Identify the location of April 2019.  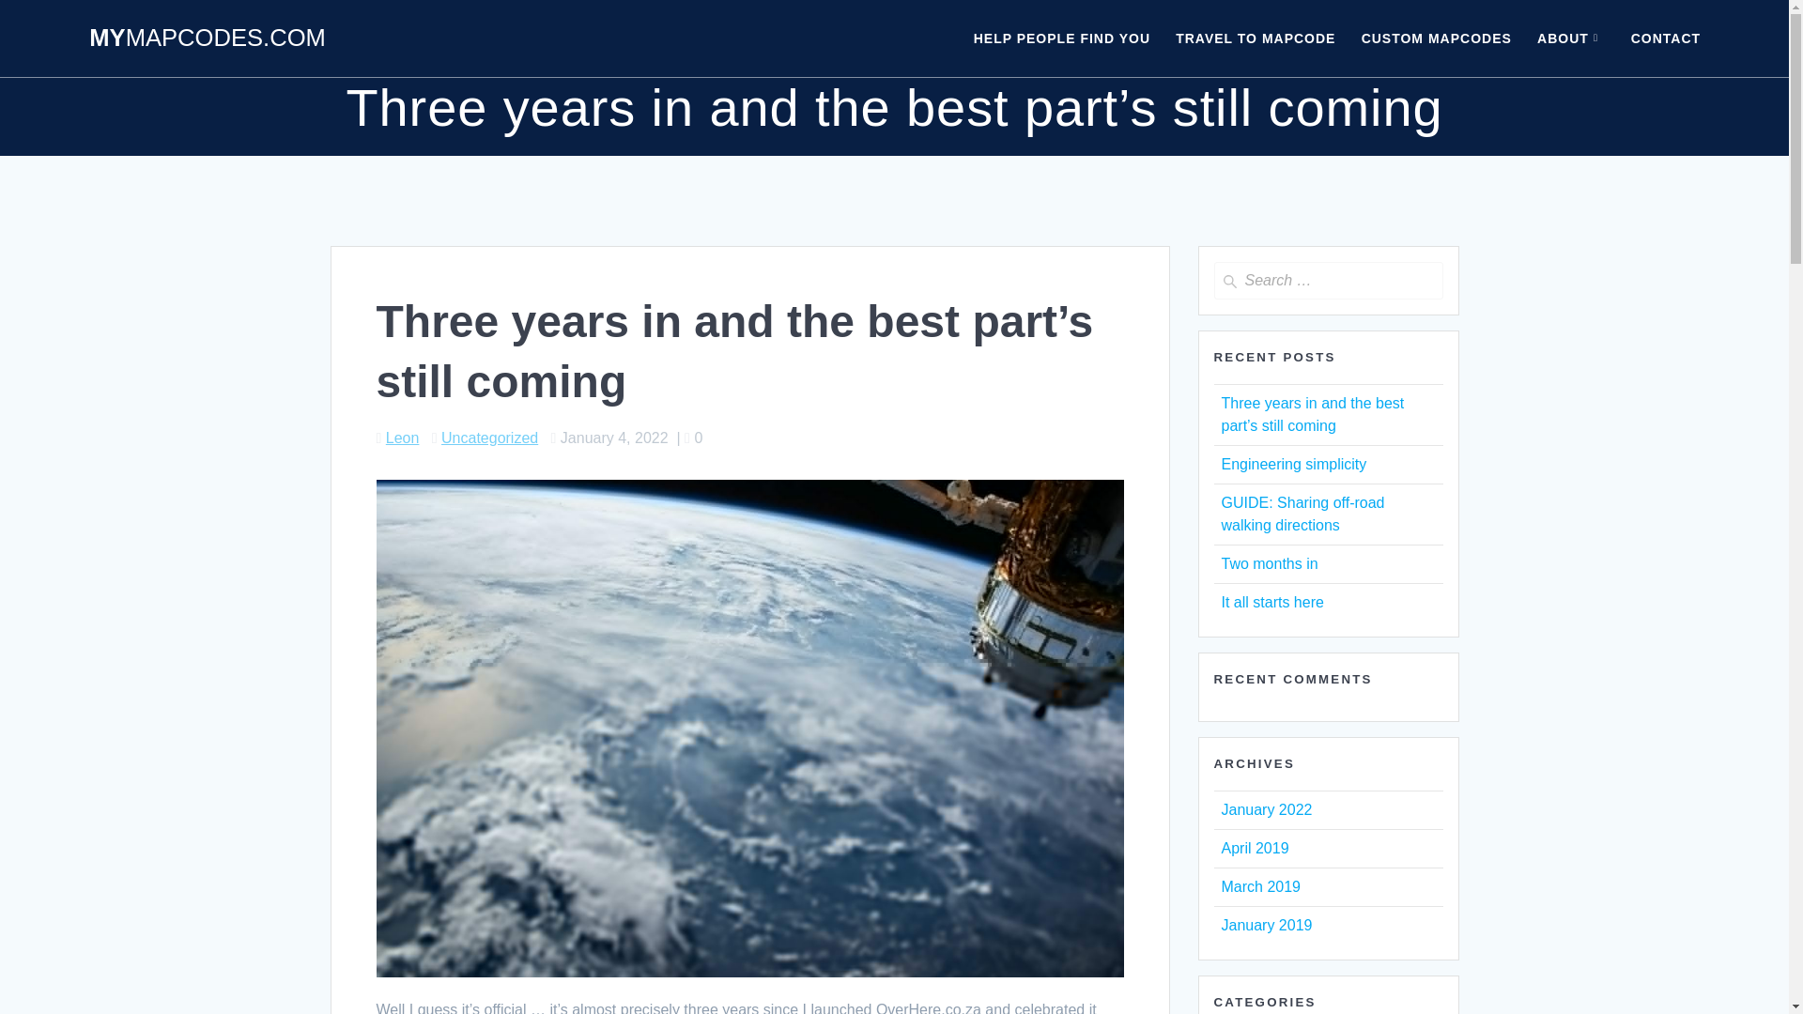
(1255, 848).